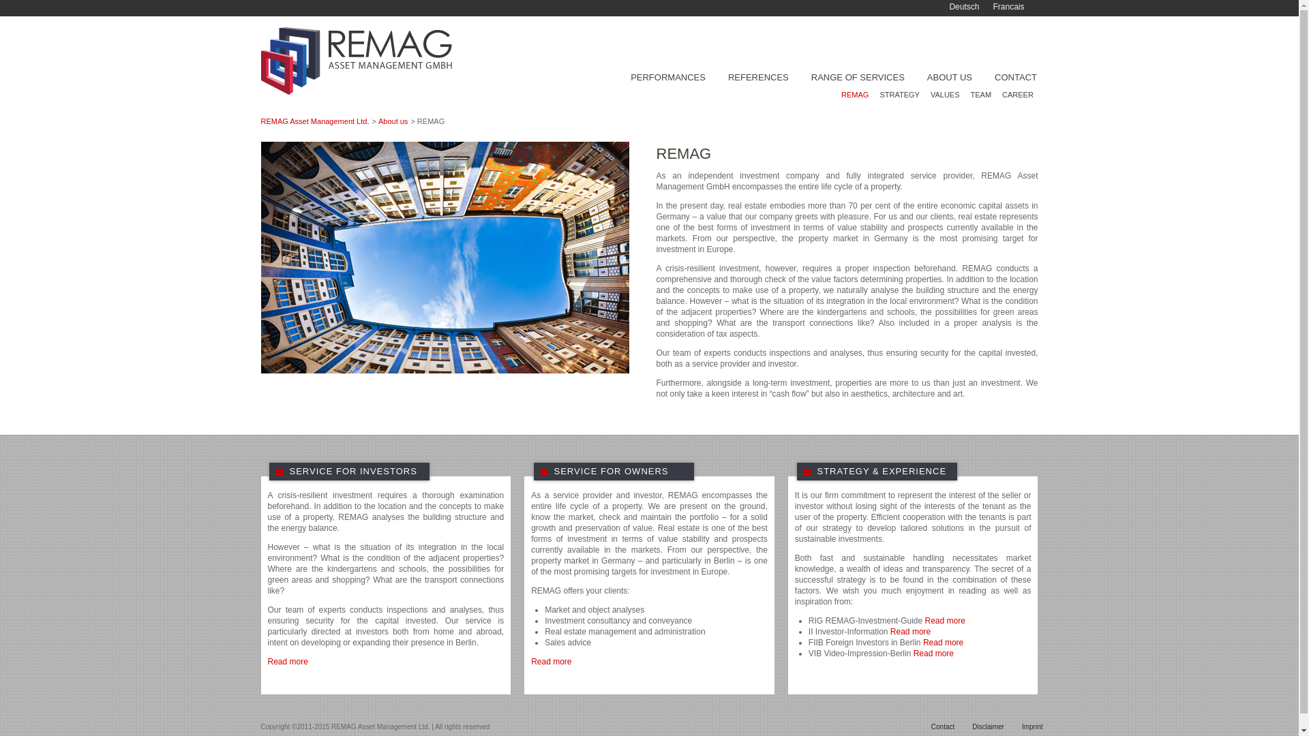 This screenshot has height=736, width=1309. Describe the element at coordinates (935, 729) in the screenshot. I see `Contact` at that location.